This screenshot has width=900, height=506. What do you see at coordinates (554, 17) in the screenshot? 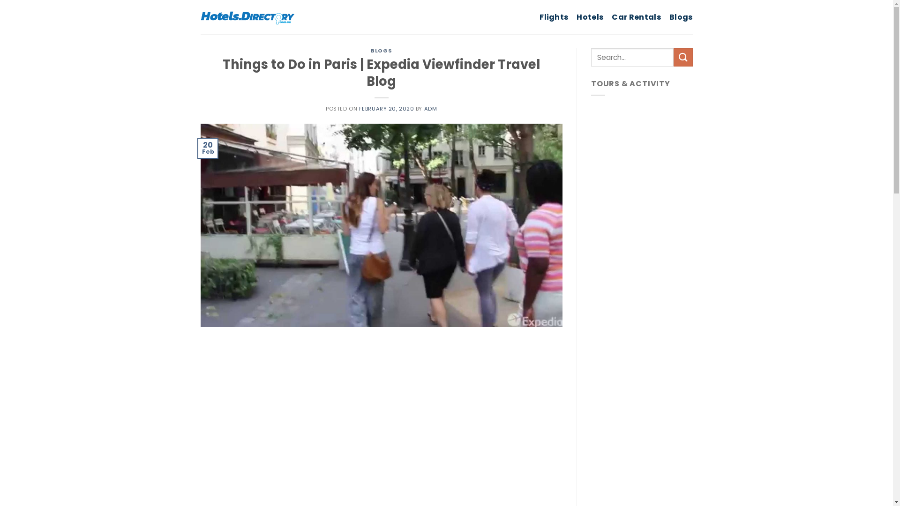
I see `Flights` at bounding box center [554, 17].